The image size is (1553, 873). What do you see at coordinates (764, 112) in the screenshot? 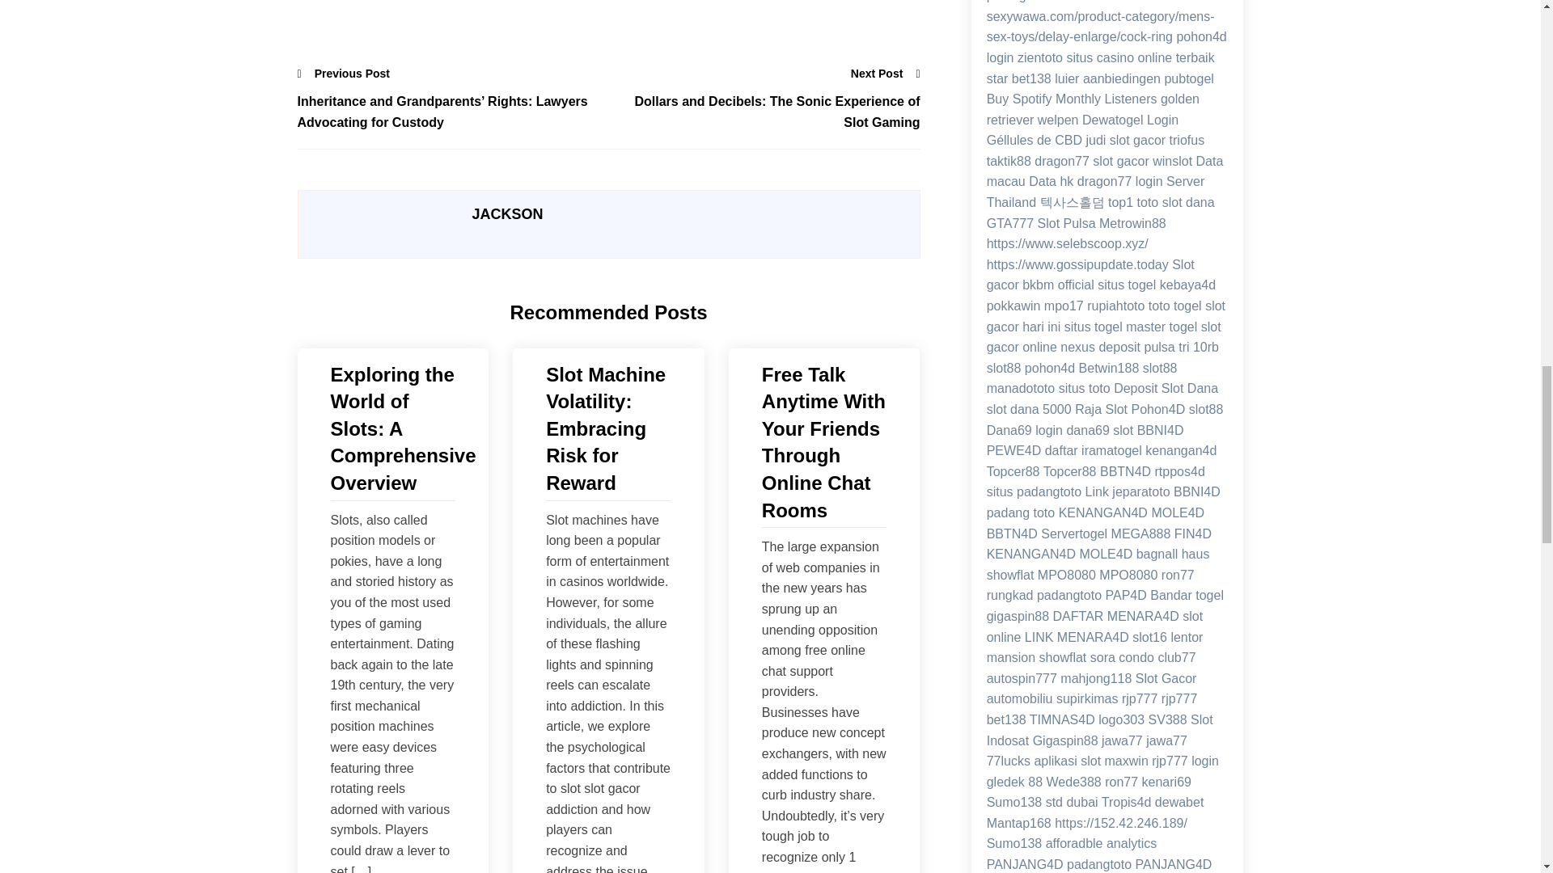
I see `Dollars and Decibels: The Sonic Experience of Slot Gaming` at bounding box center [764, 112].